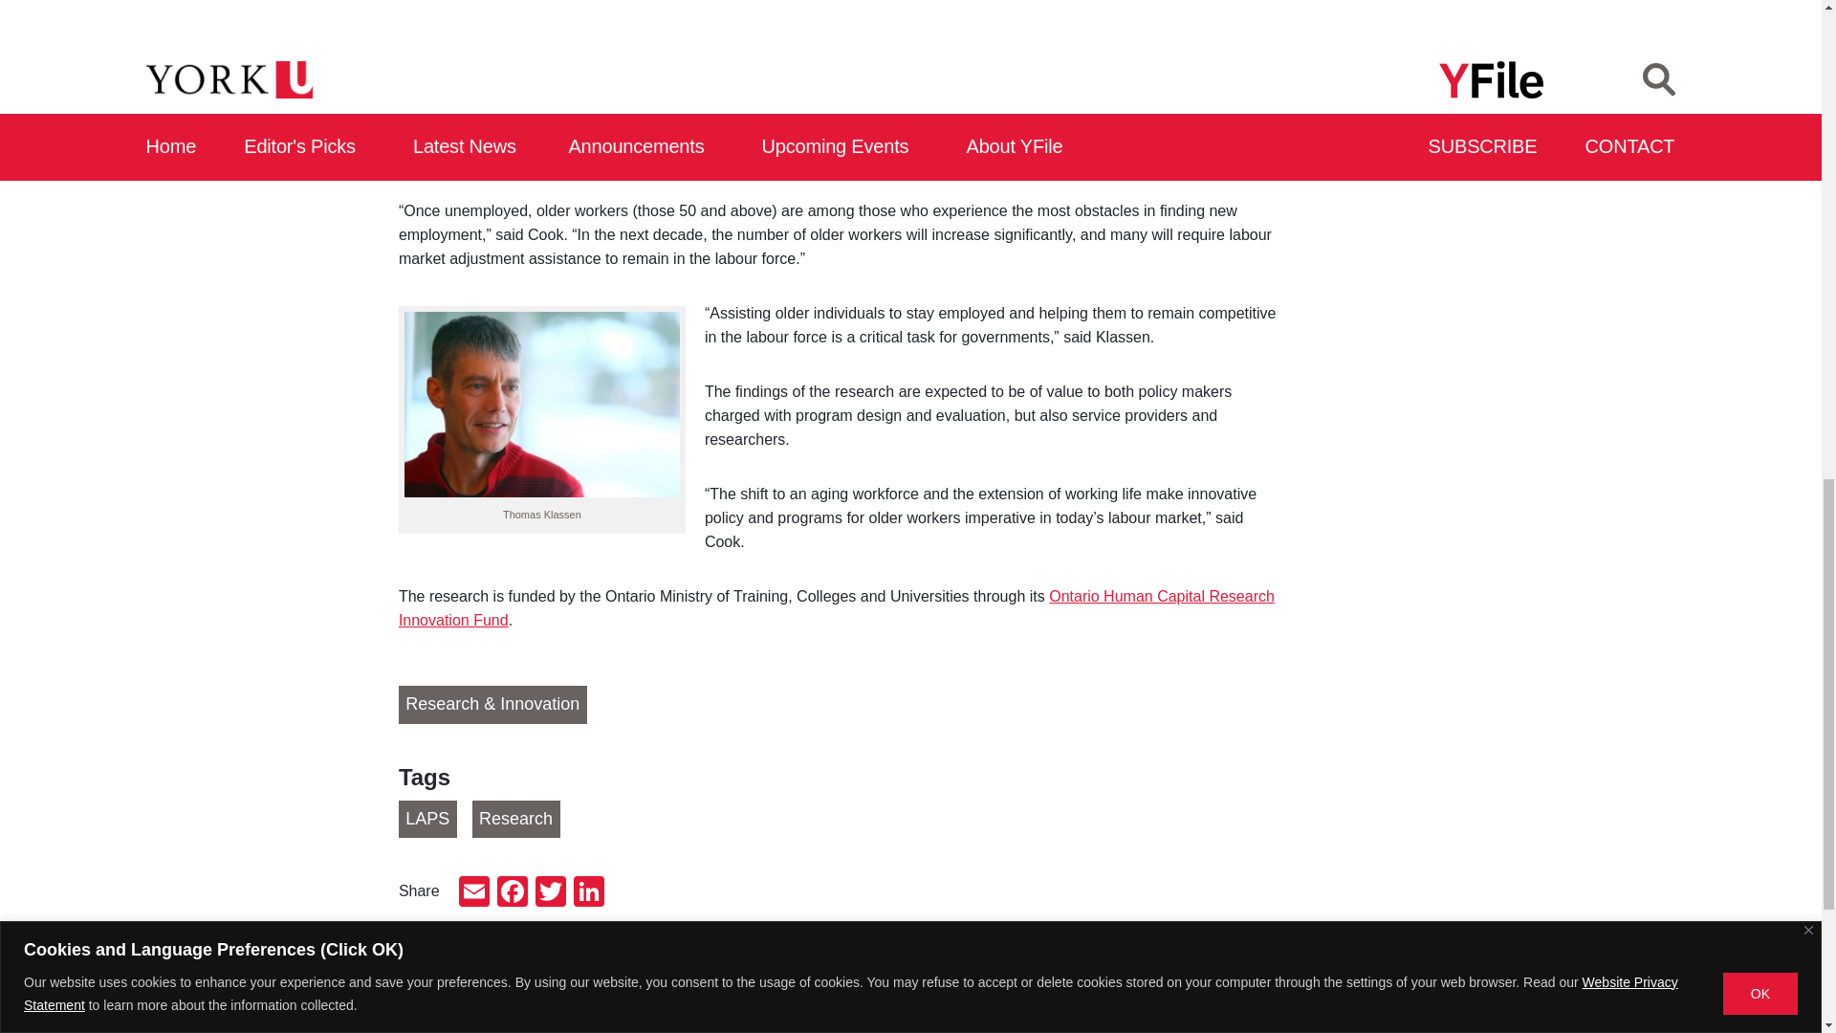 The width and height of the screenshot is (1836, 1033). What do you see at coordinates (588, 893) in the screenshot?
I see `LinkedIn` at bounding box center [588, 893].